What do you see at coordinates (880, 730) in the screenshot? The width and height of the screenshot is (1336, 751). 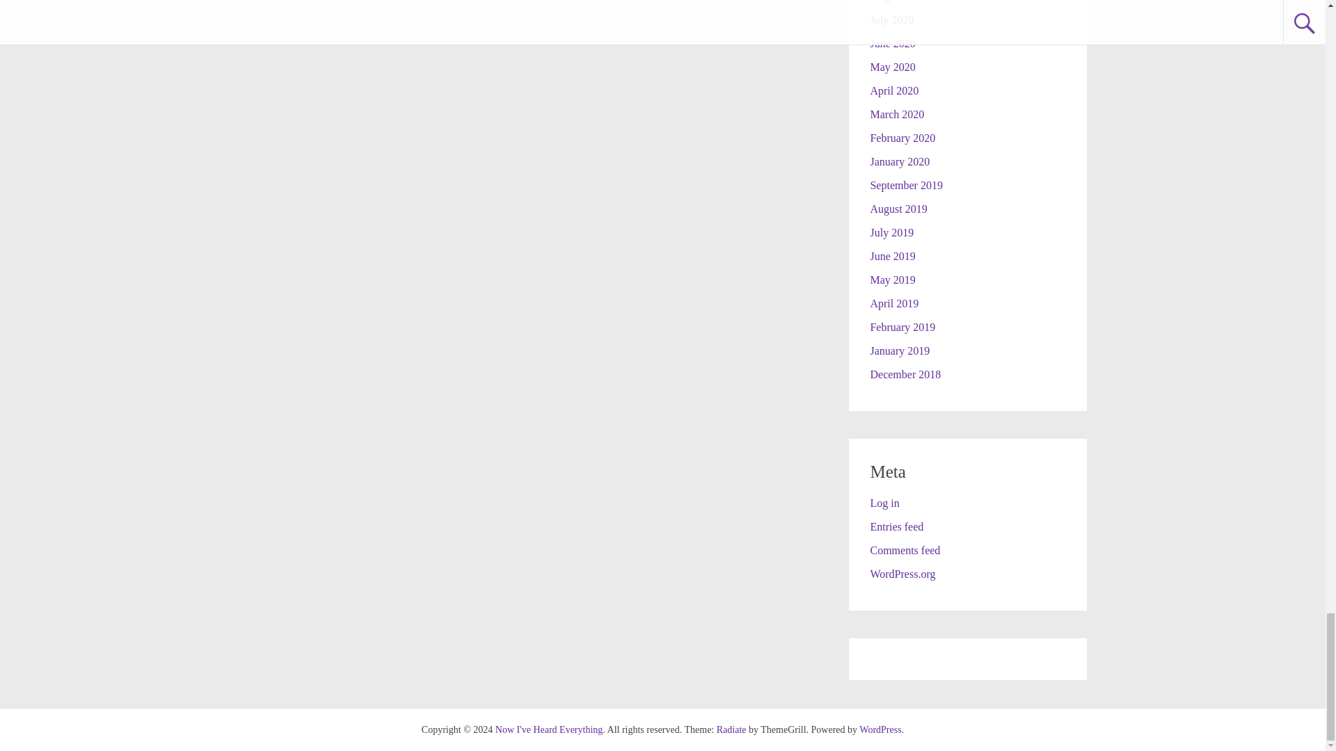 I see `WordPress` at bounding box center [880, 730].